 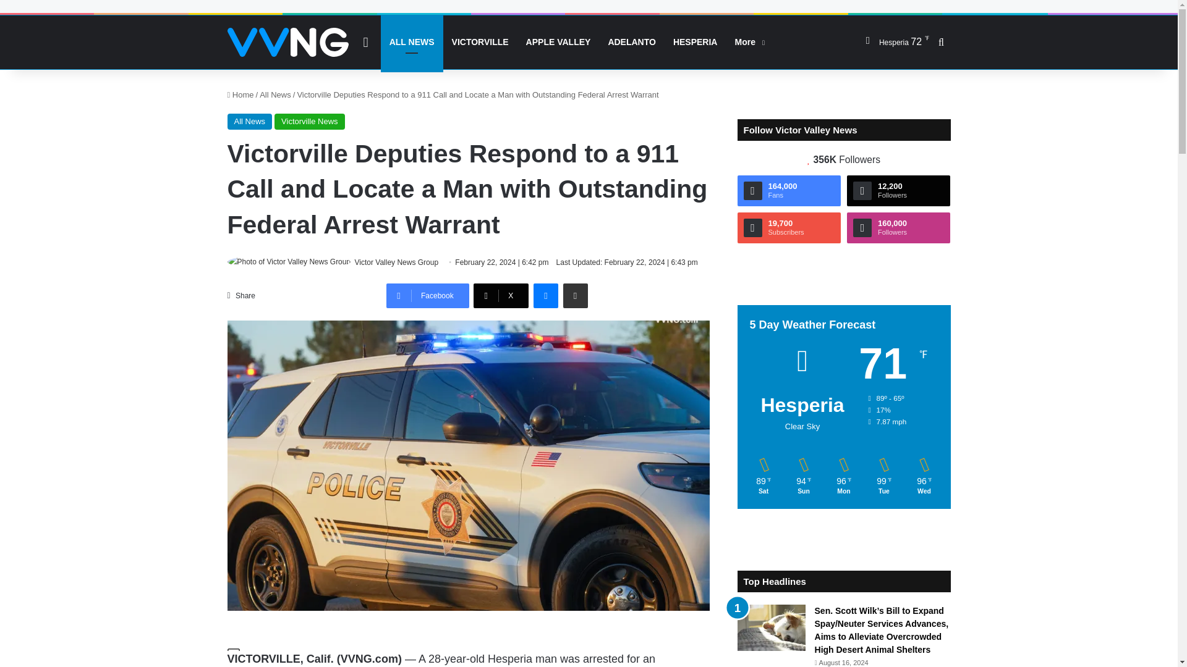 What do you see at coordinates (250, 121) in the screenshot?
I see `All News` at bounding box center [250, 121].